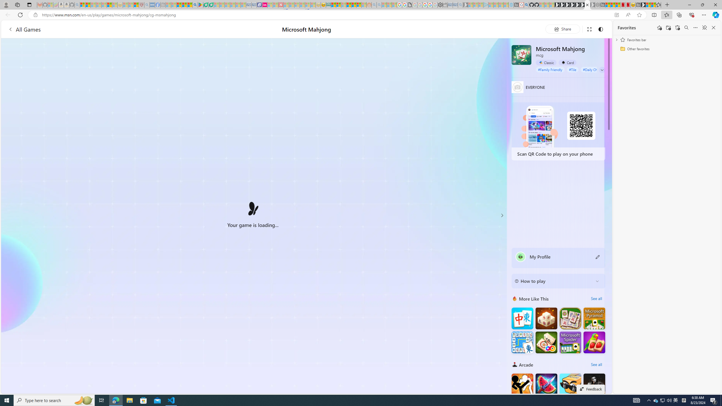  Describe the element at coordinates (546, 63) in the screenshot. I see `Classic` at that location.